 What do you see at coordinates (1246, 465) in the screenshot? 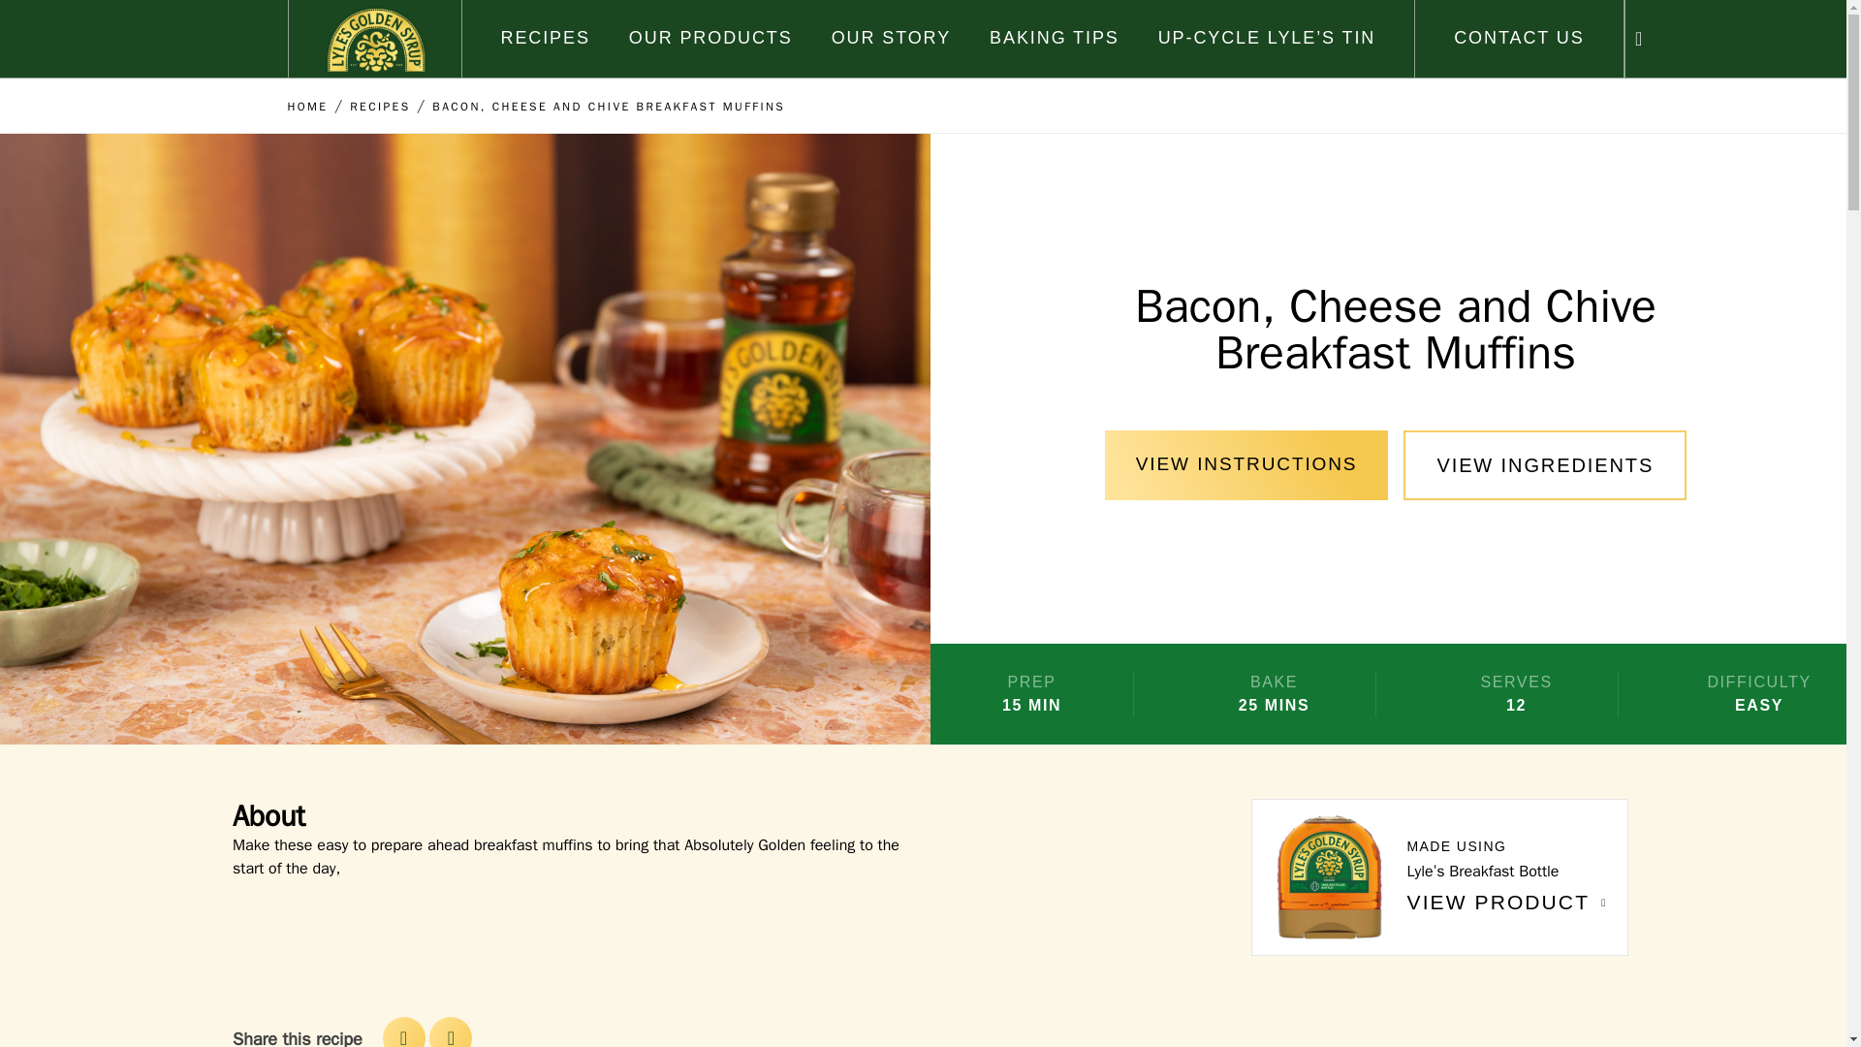
I see `VIEW INSTRUCTIONS` at bounding box center [1246, 465].